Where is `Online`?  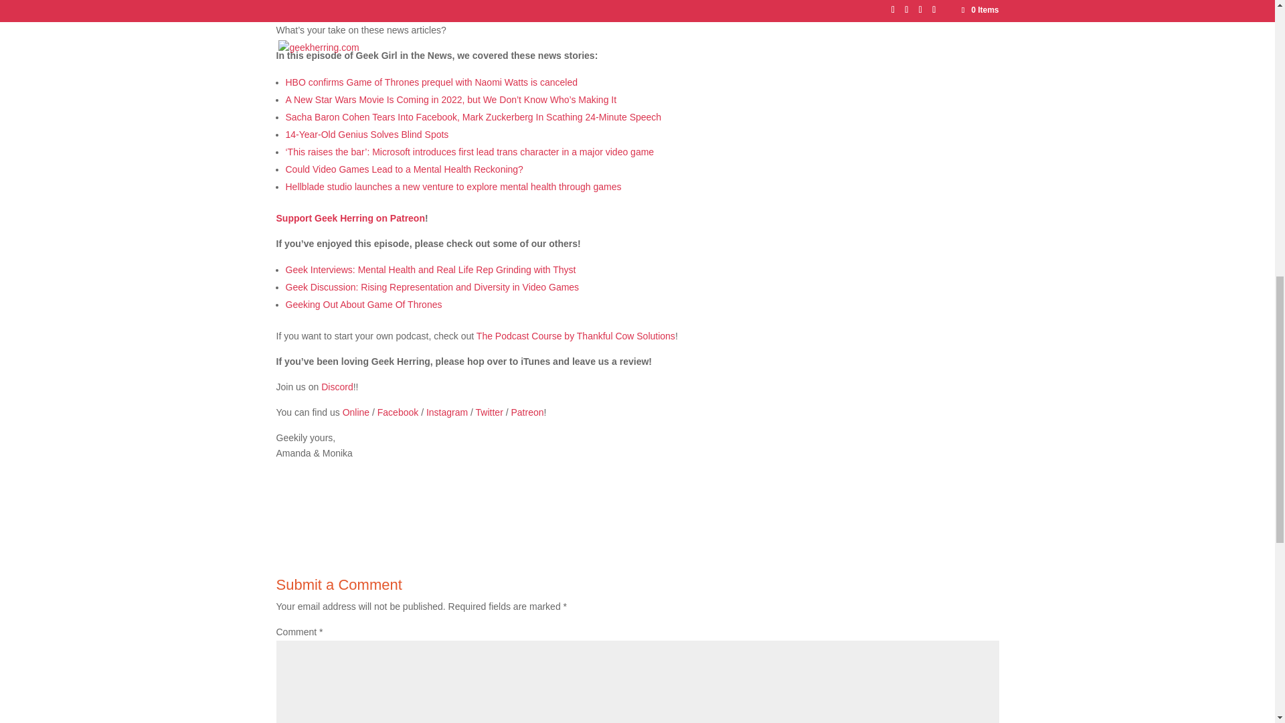 Online is located at coordinates (356, 412).